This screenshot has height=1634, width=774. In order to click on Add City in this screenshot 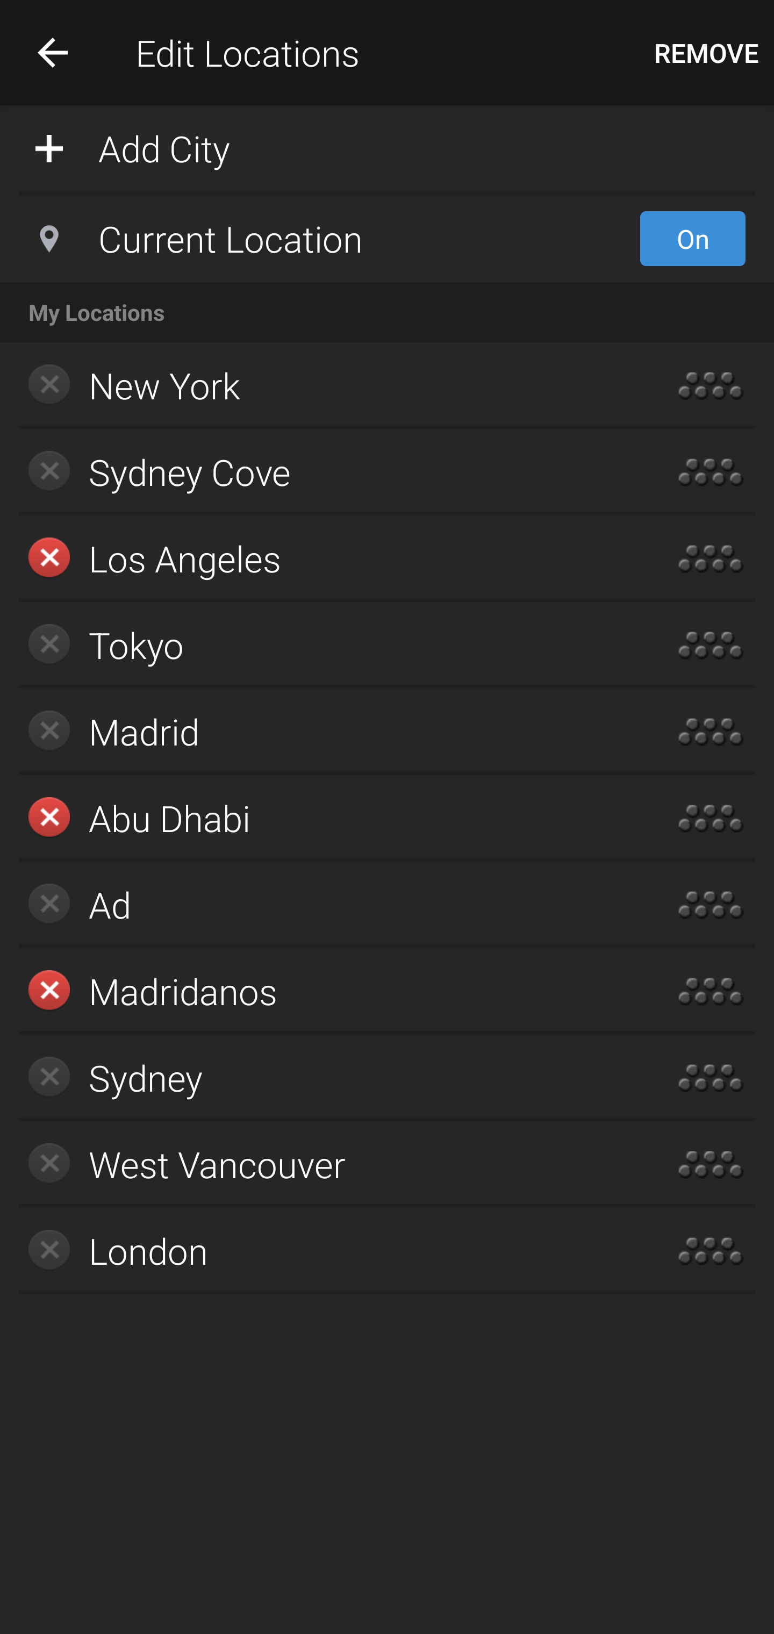, I will do `click(387, 147)`.